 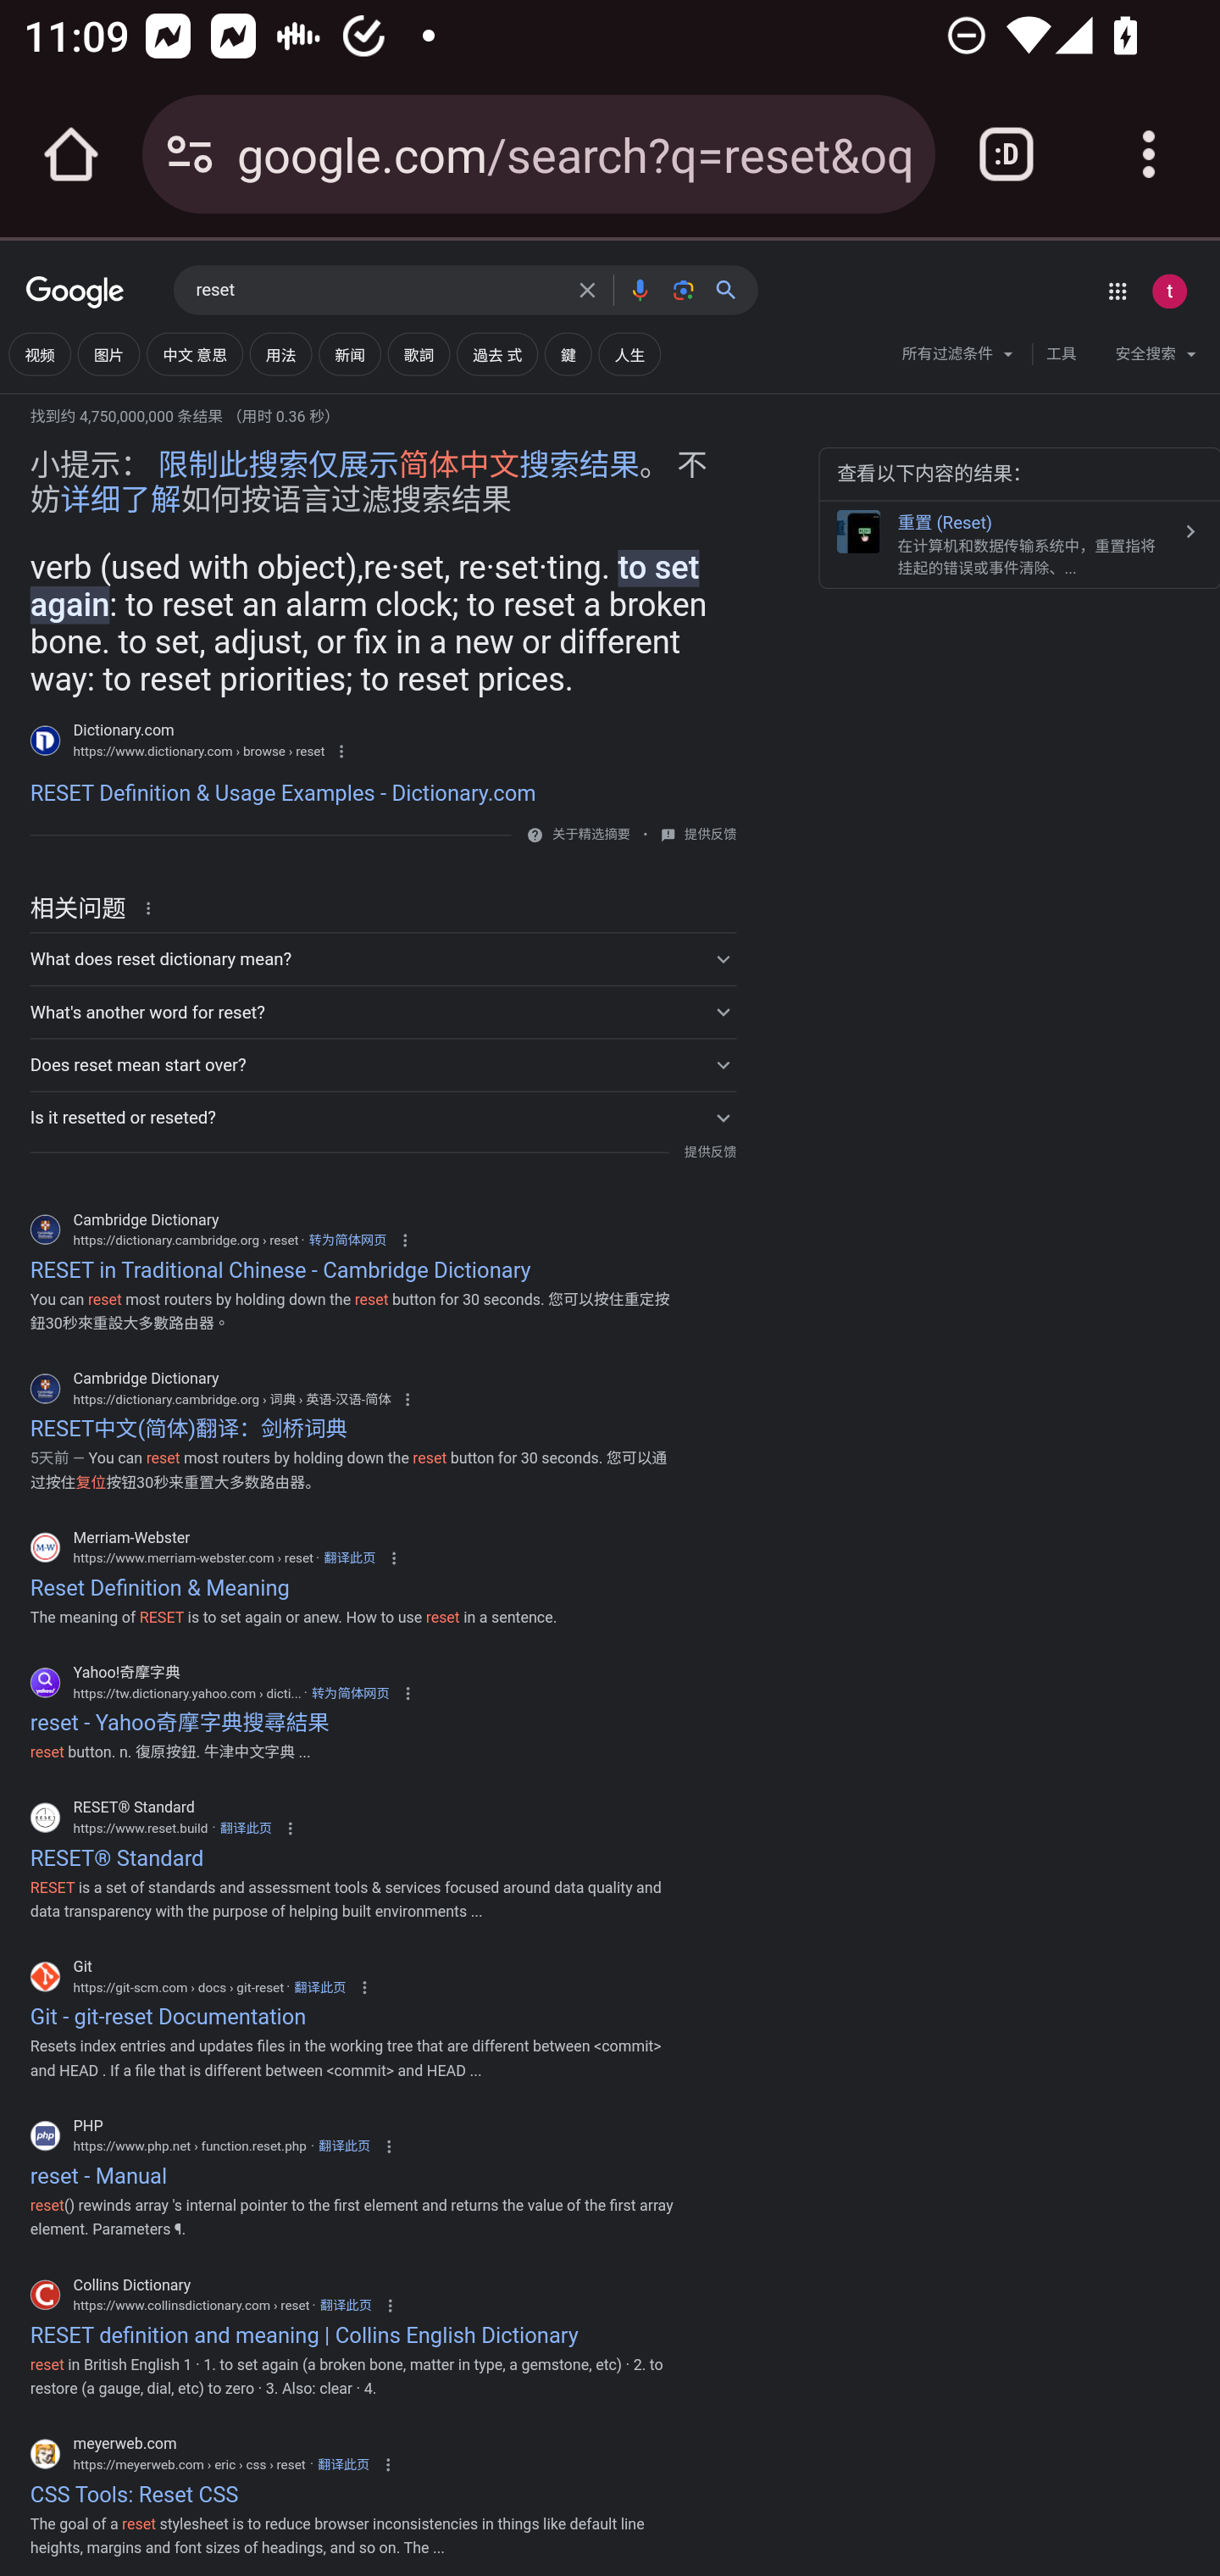 I want to click on 按图搜索, so click(x=683, y=290).